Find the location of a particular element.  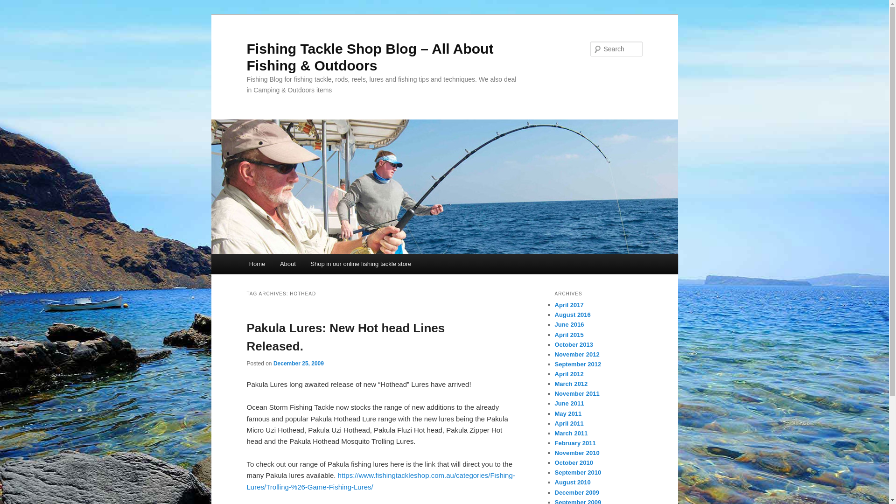

February 2011 is located at coordinates (575, 443).